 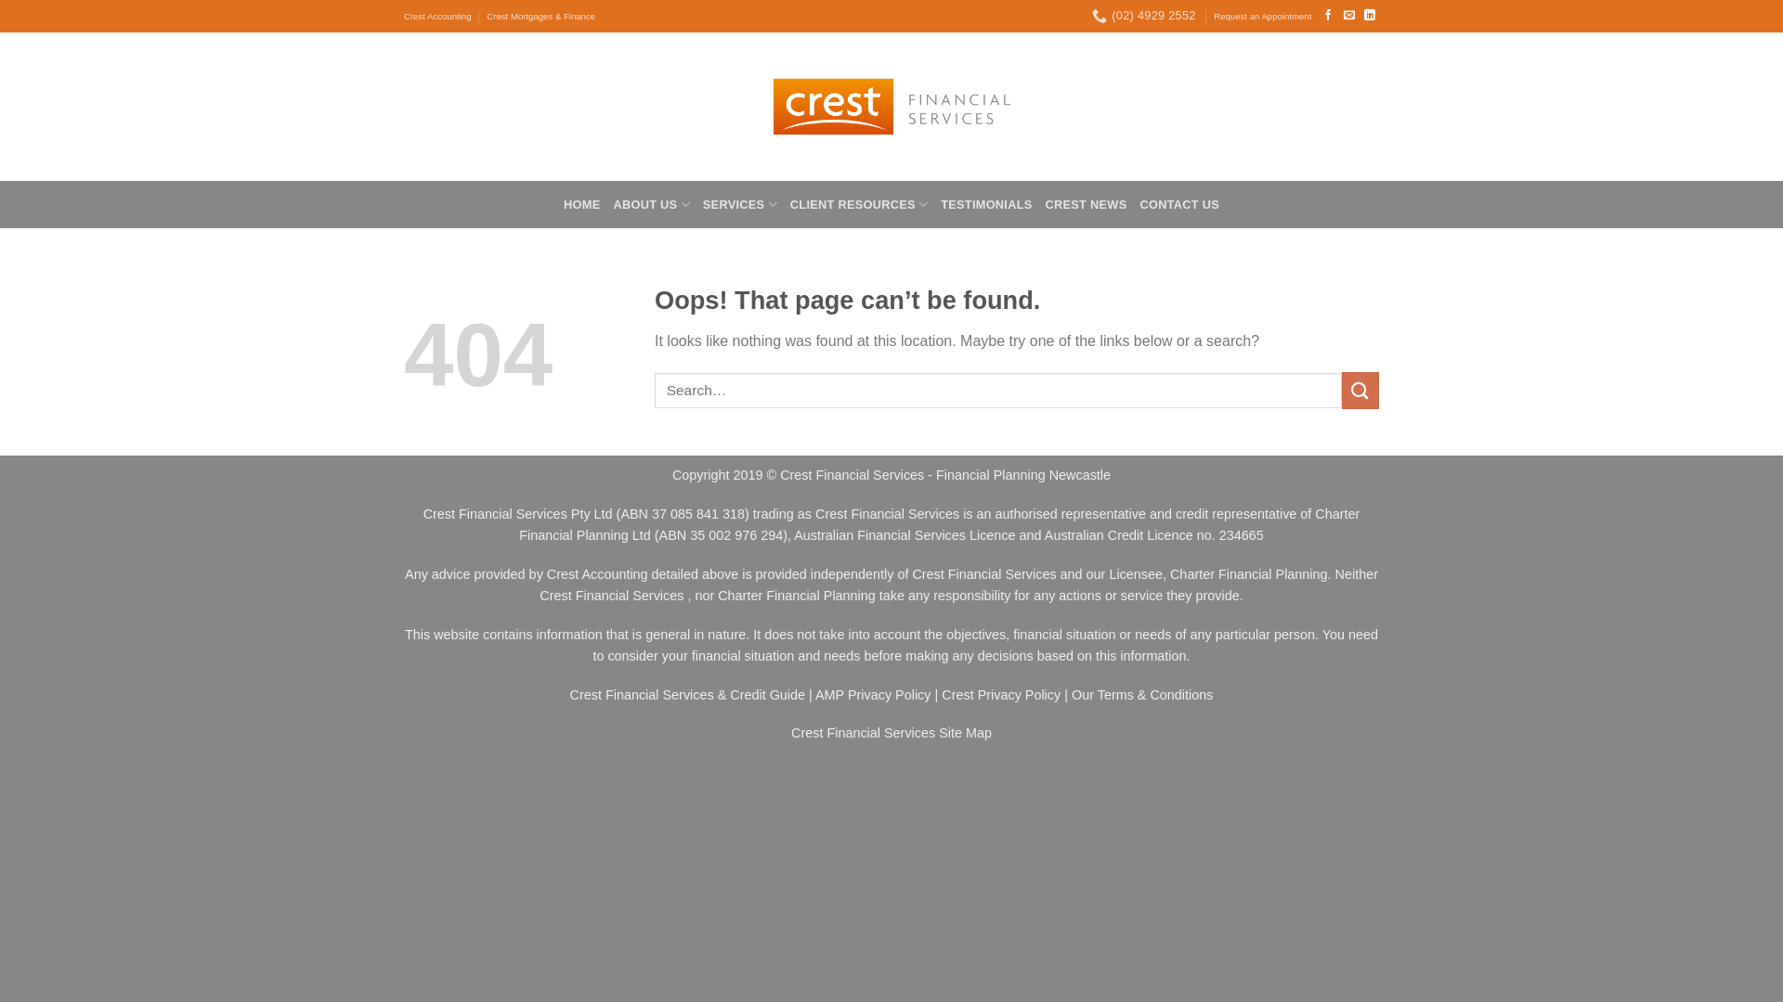 I want to click on CLIENT RESOURCES, so click(x=858, y=204).